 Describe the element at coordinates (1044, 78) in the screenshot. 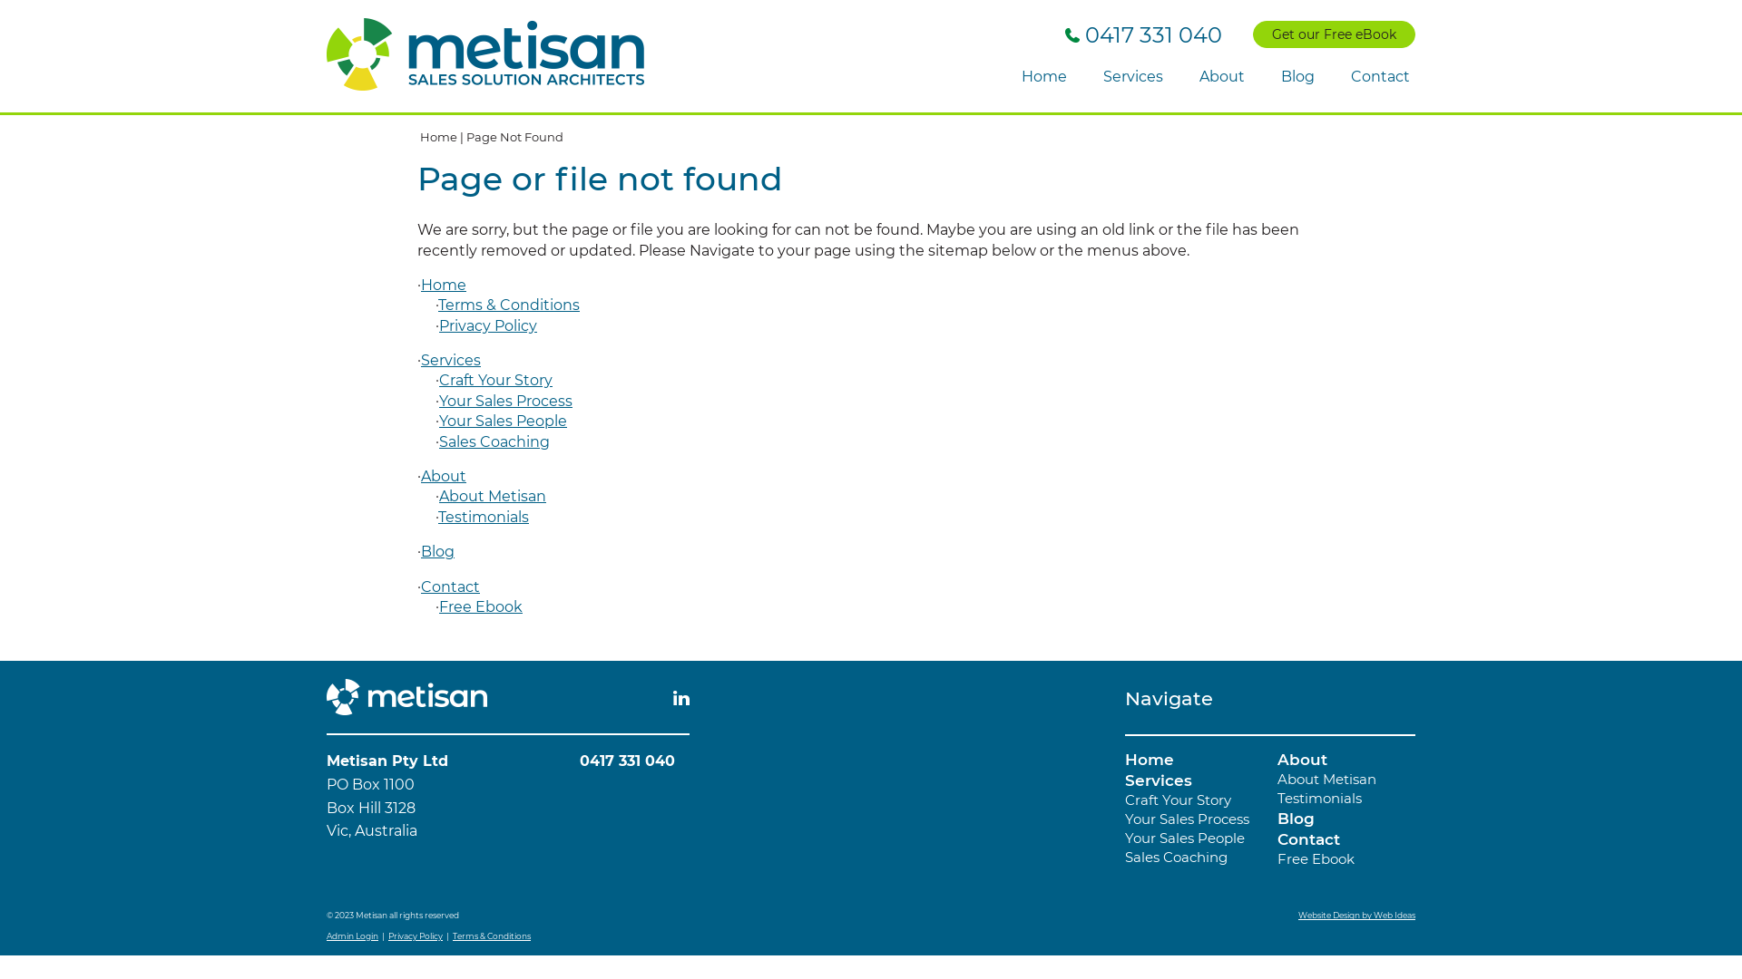

I see `Home` at that location.